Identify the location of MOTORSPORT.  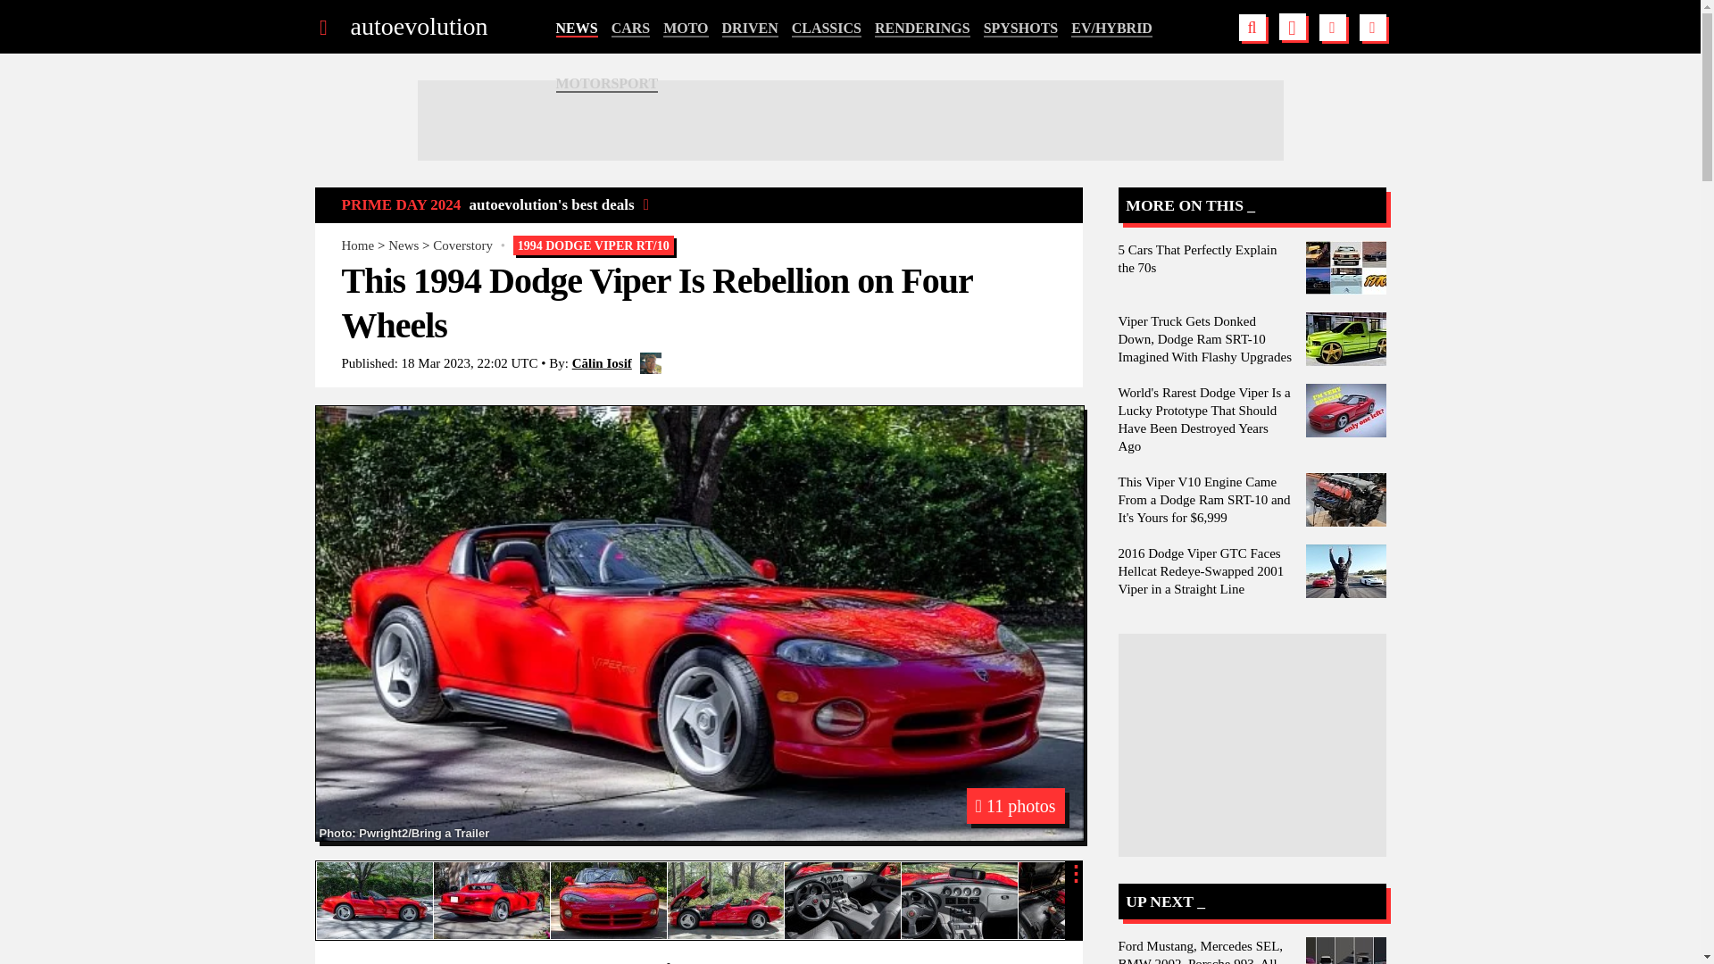
(607, 84).